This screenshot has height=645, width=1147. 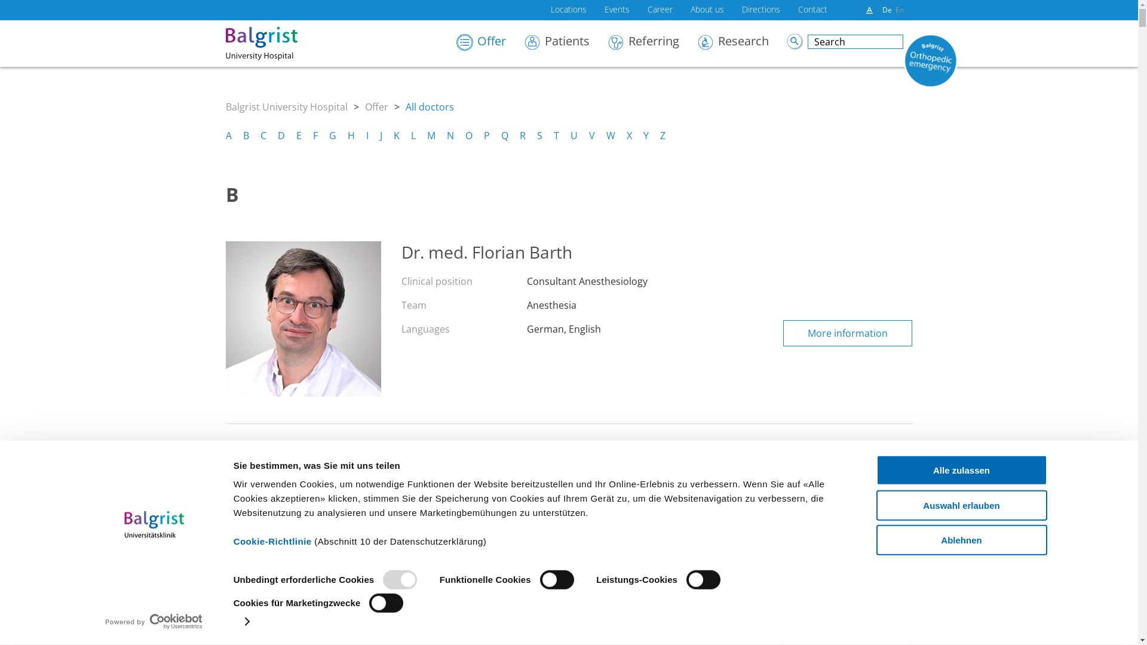 What do you see at coordinates (381, 136) in the screenshot?
I see `J` at bounding box center [381, 136].